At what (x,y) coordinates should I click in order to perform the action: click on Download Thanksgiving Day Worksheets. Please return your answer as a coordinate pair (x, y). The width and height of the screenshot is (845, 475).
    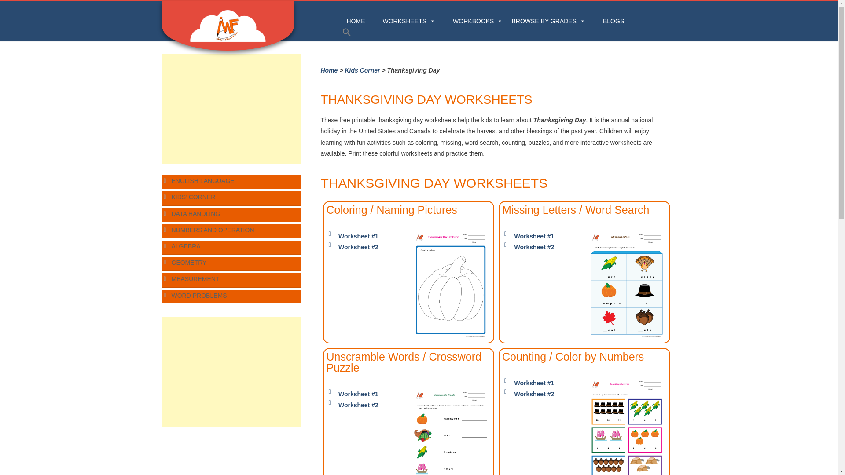
    Looking at the image, I should click on (366, 406).